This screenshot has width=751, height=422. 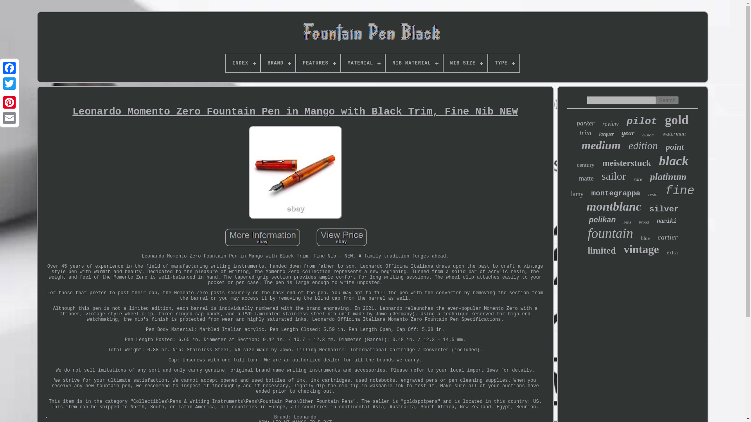 I want to click on Search, so click(x=667, y=100).